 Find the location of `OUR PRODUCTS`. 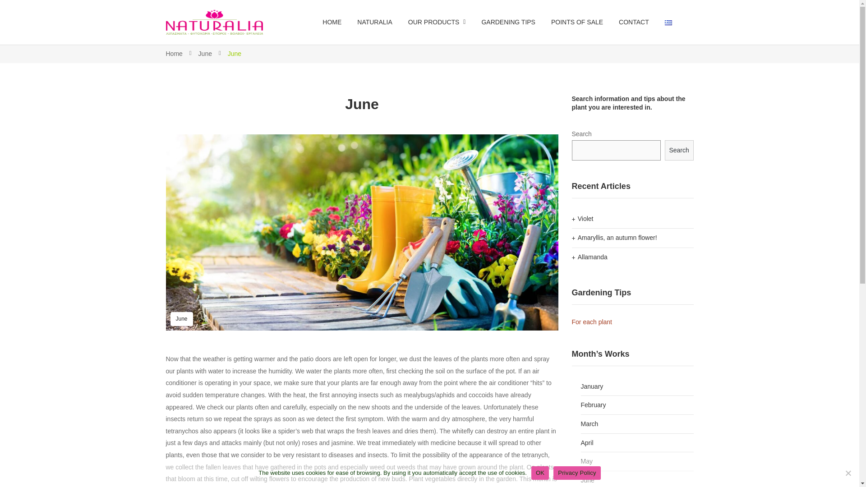

OUR PRODUCTS is located at coordinates (437, 22).